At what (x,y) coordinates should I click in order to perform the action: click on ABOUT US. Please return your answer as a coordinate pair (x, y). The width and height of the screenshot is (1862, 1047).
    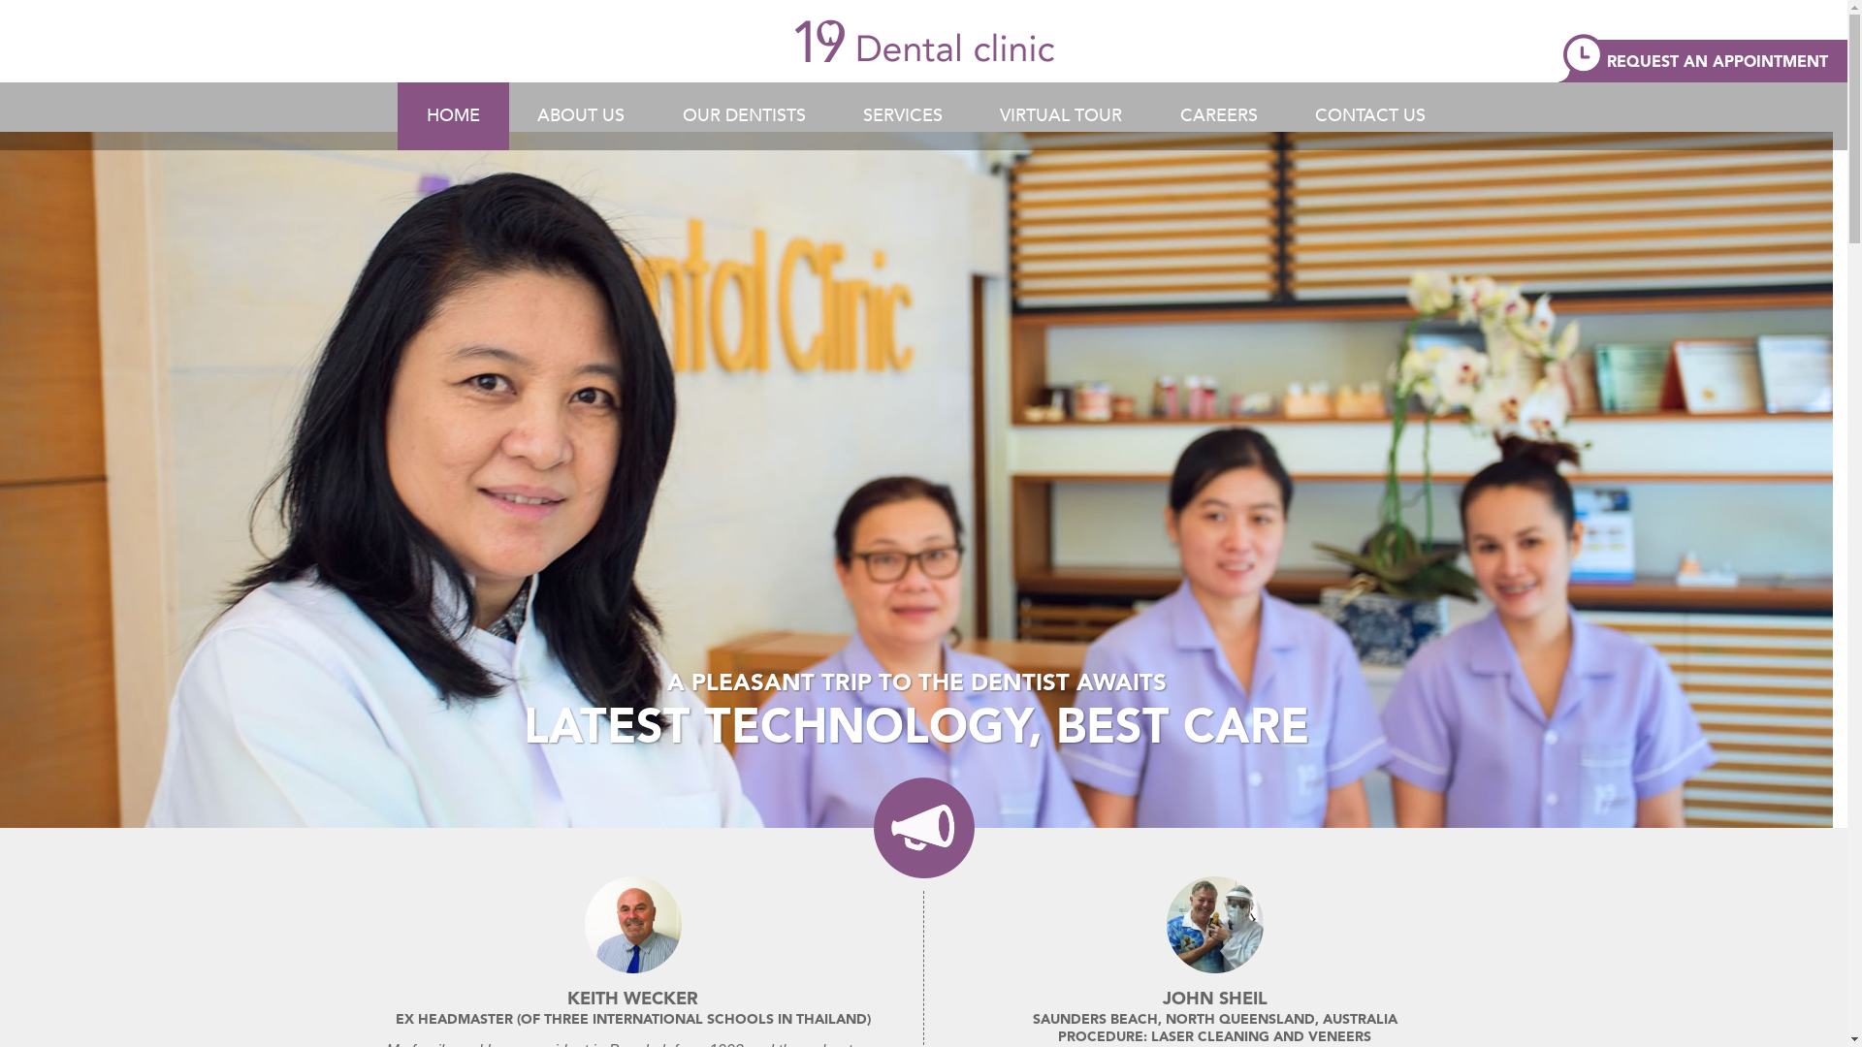
    Looking at the image, I should click on (581, 116).